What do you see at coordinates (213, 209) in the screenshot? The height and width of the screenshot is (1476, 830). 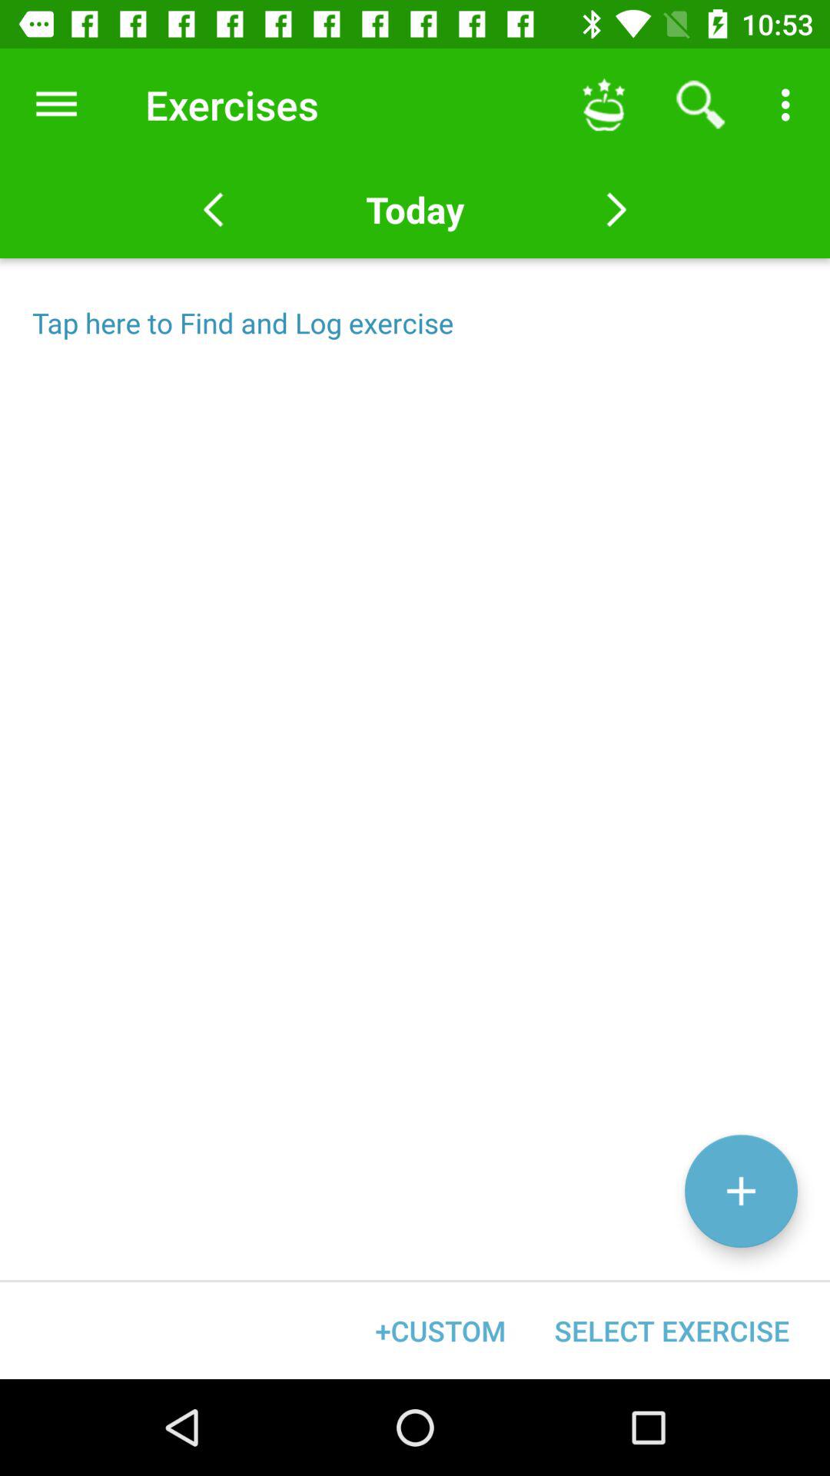 I see `click on the arrow icon which is below excercises` at bounding box center [213, 209].